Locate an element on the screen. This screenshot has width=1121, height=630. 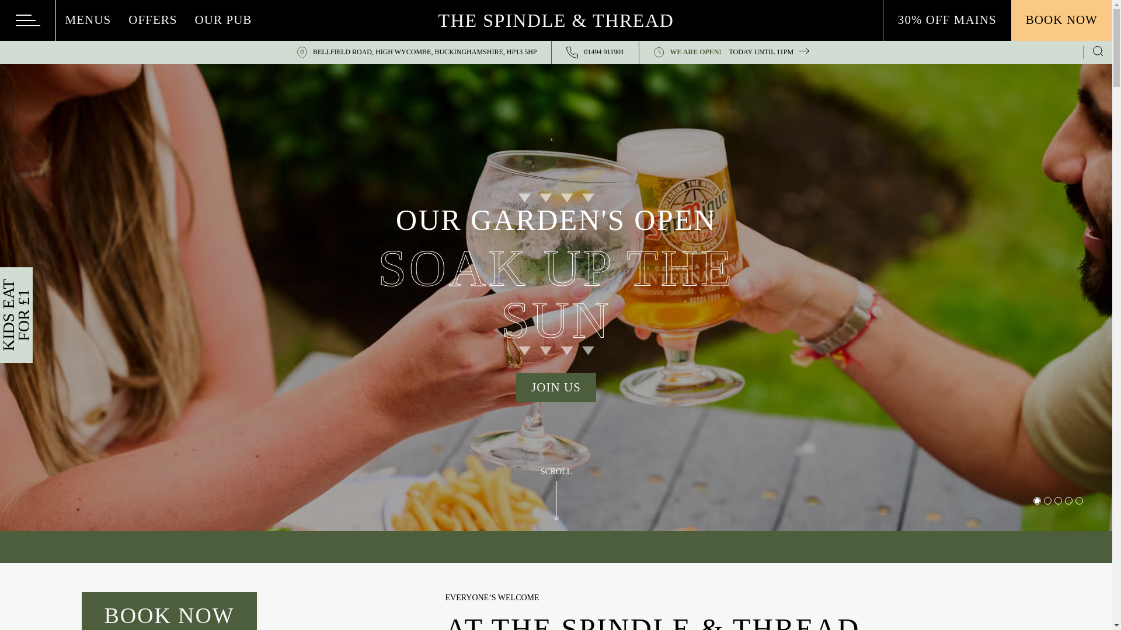
Telephone Icon is located at coordinates (572, 52).